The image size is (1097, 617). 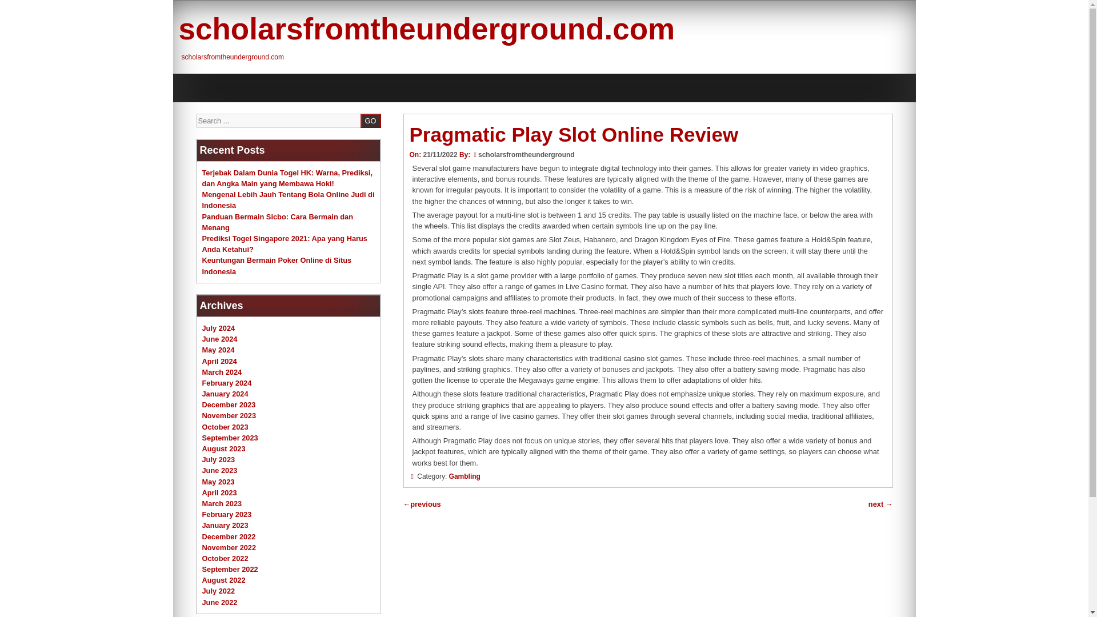 What do you see at coordinates (229, 404) in the screenshot?
I see `December 2023` at bounding box center [229, 404].